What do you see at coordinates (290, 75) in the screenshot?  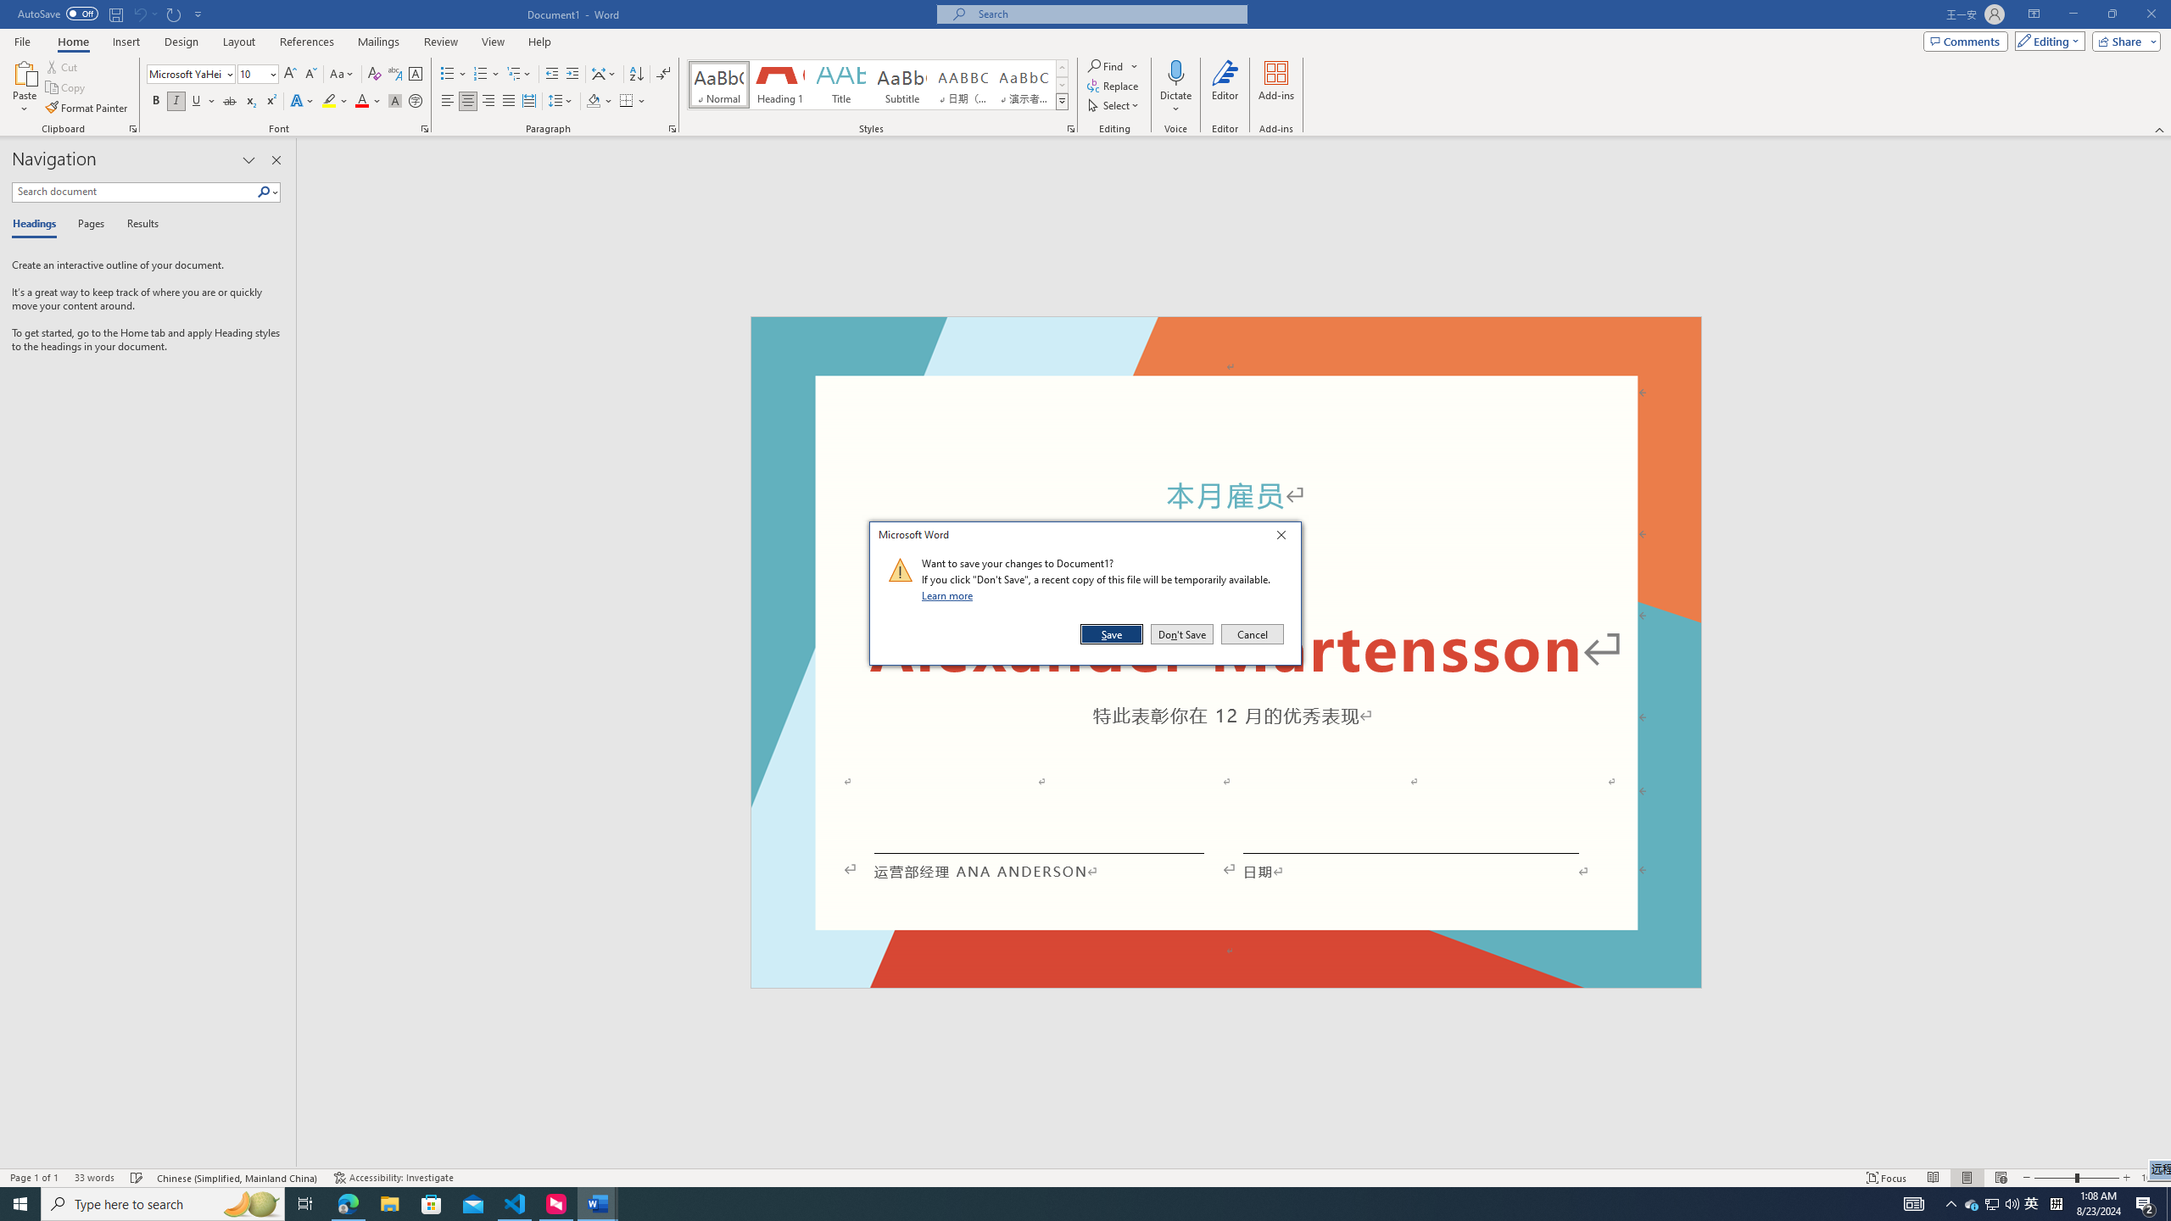 I see `Grow Font` at bounding box center [290, 75].